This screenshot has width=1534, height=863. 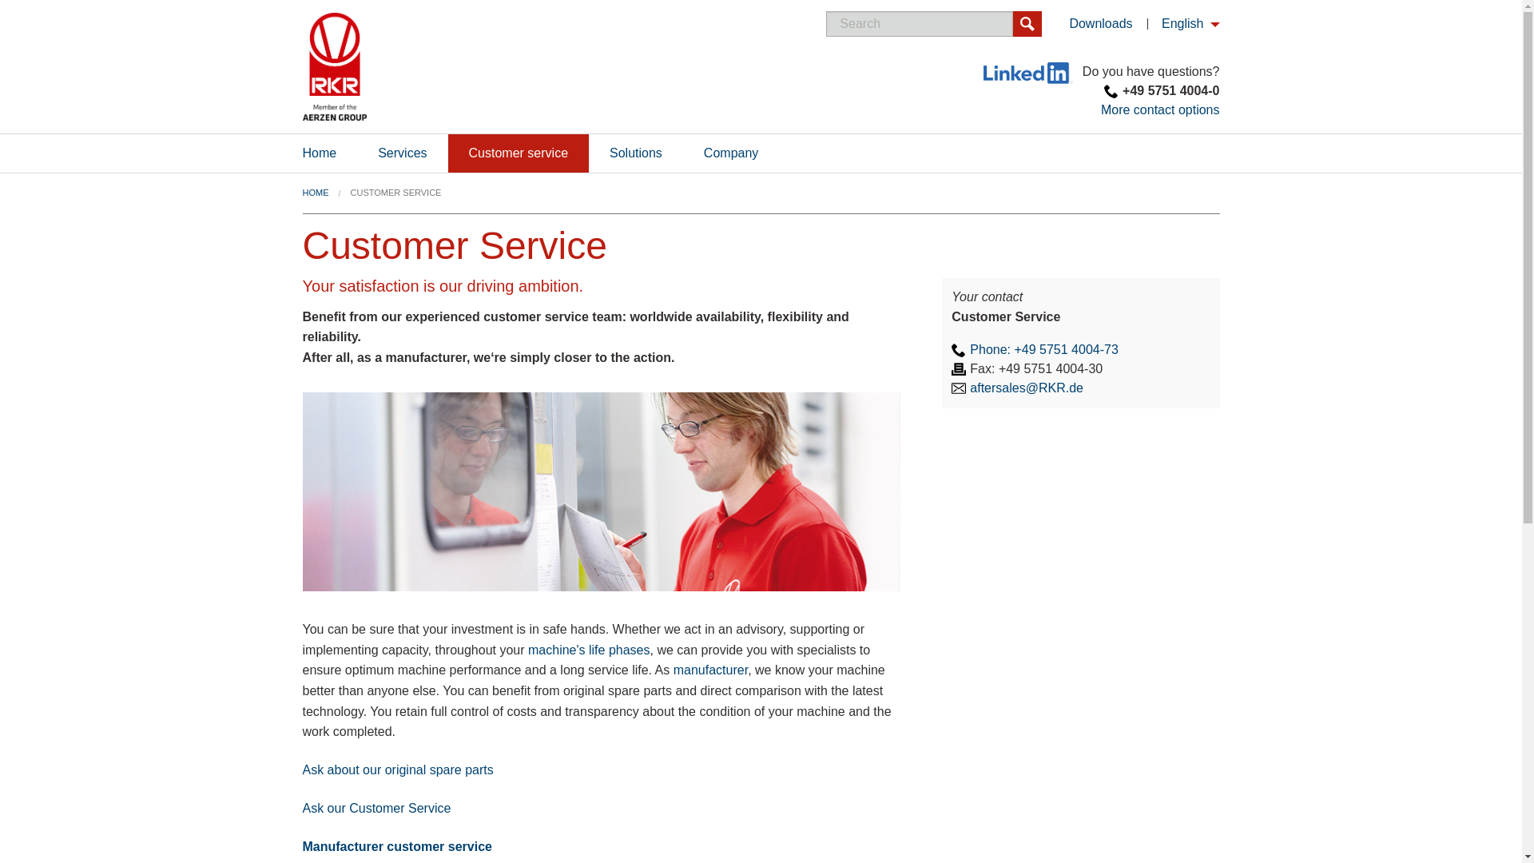 What do you see at coordinates (403, 153) in the screenshot?
I see `Services` at bounding box center [403, 153].